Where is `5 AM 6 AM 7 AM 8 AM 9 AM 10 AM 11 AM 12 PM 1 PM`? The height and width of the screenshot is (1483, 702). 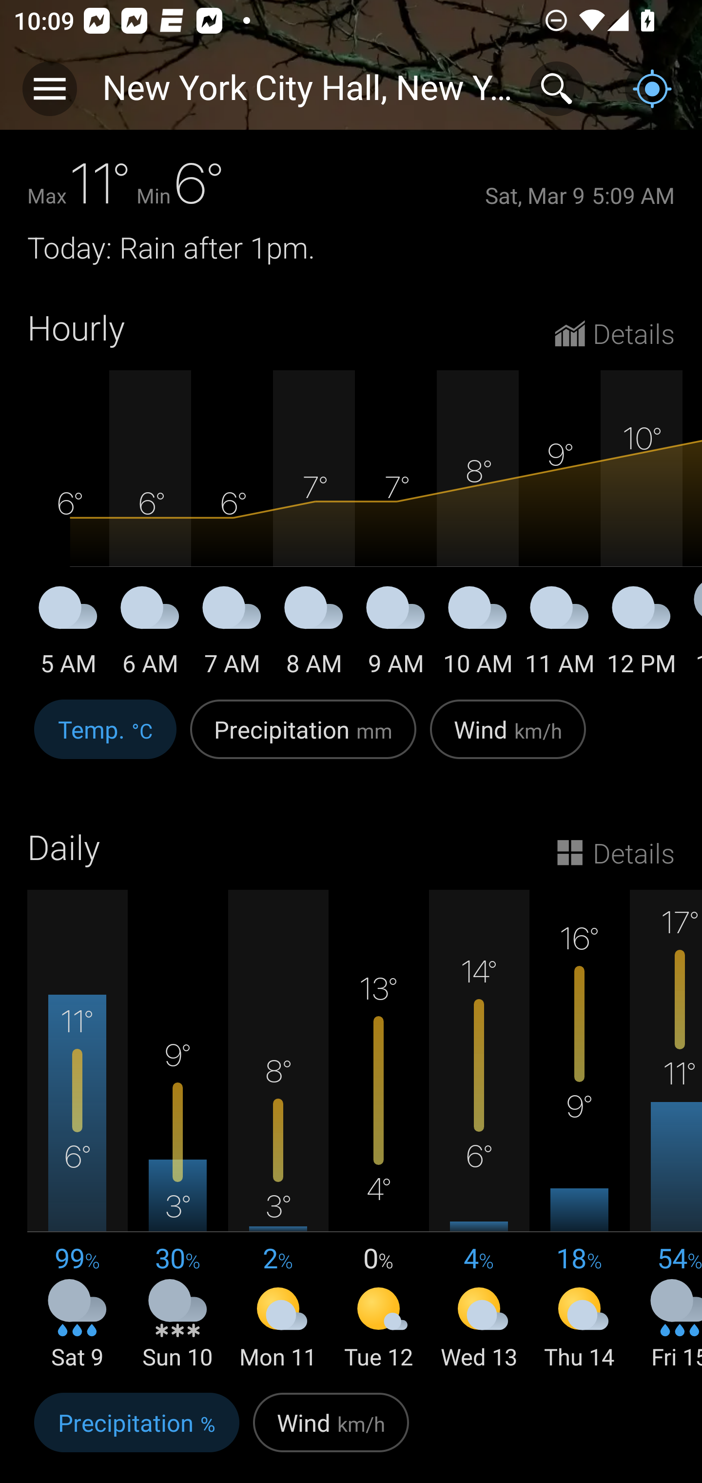
5 AM 6 AM 7 AM 8 AM 9 AM 10 AM 11 AM 12 PM 1 PM is located at coordinates (351, 524).